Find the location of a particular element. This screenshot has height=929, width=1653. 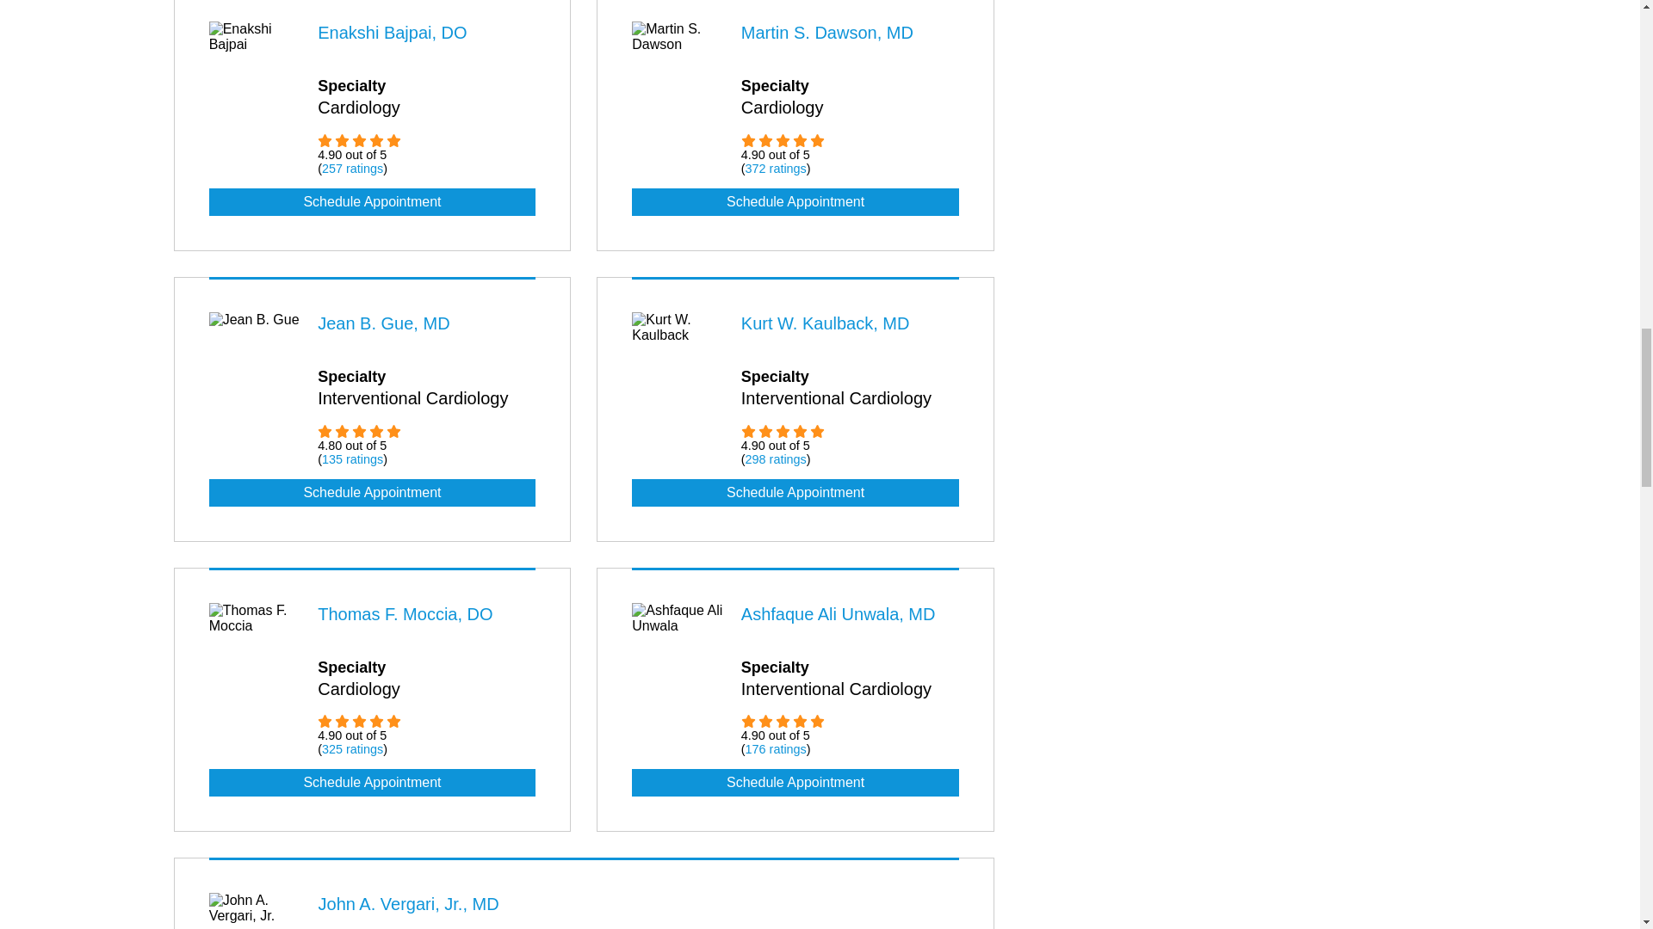

Enakshi Bajpai, DO is located at coordinates (391, 33).